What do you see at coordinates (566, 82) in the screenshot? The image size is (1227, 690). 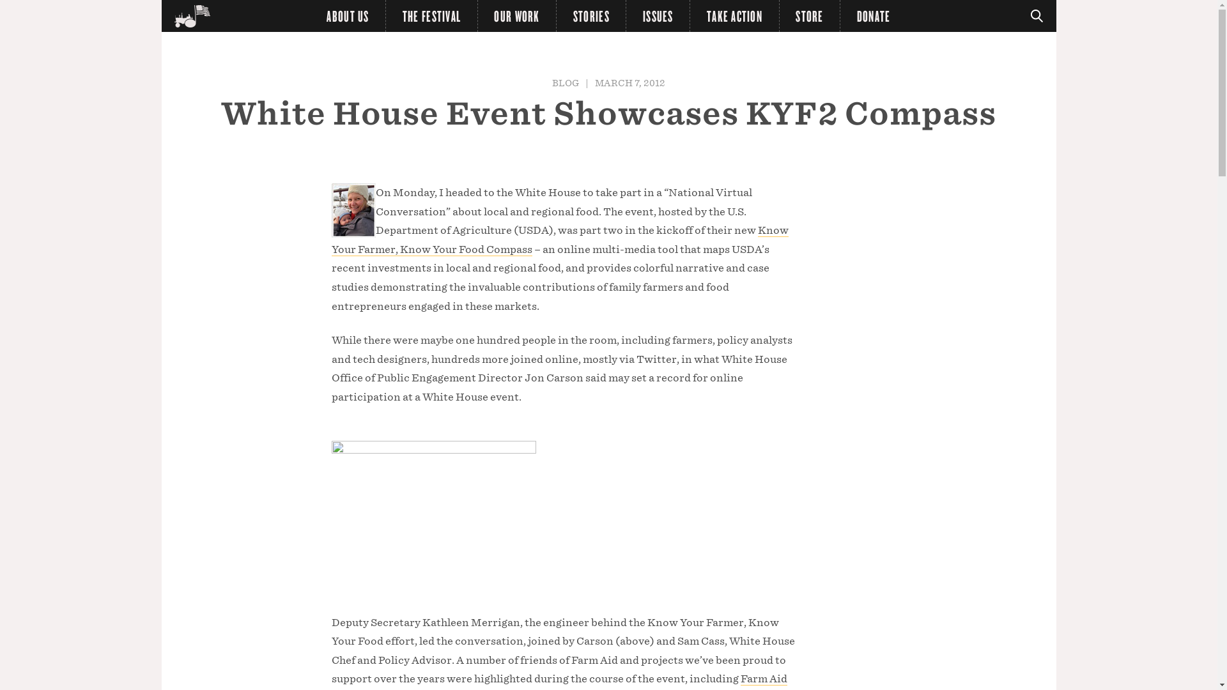 I see `BLOG` at bounding box center [566, 82].